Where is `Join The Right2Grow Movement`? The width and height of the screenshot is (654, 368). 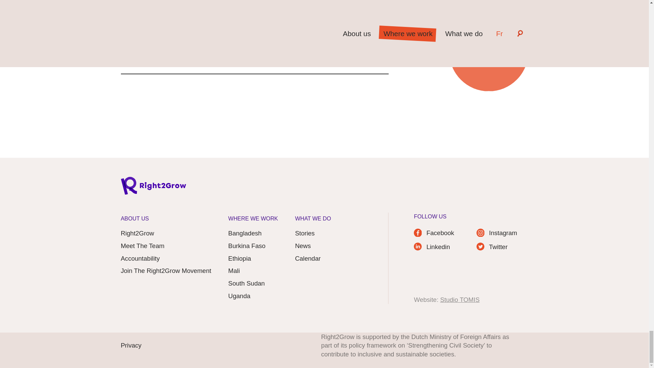 Join The Right2Grow Movement is located at coordinates (166, 271).